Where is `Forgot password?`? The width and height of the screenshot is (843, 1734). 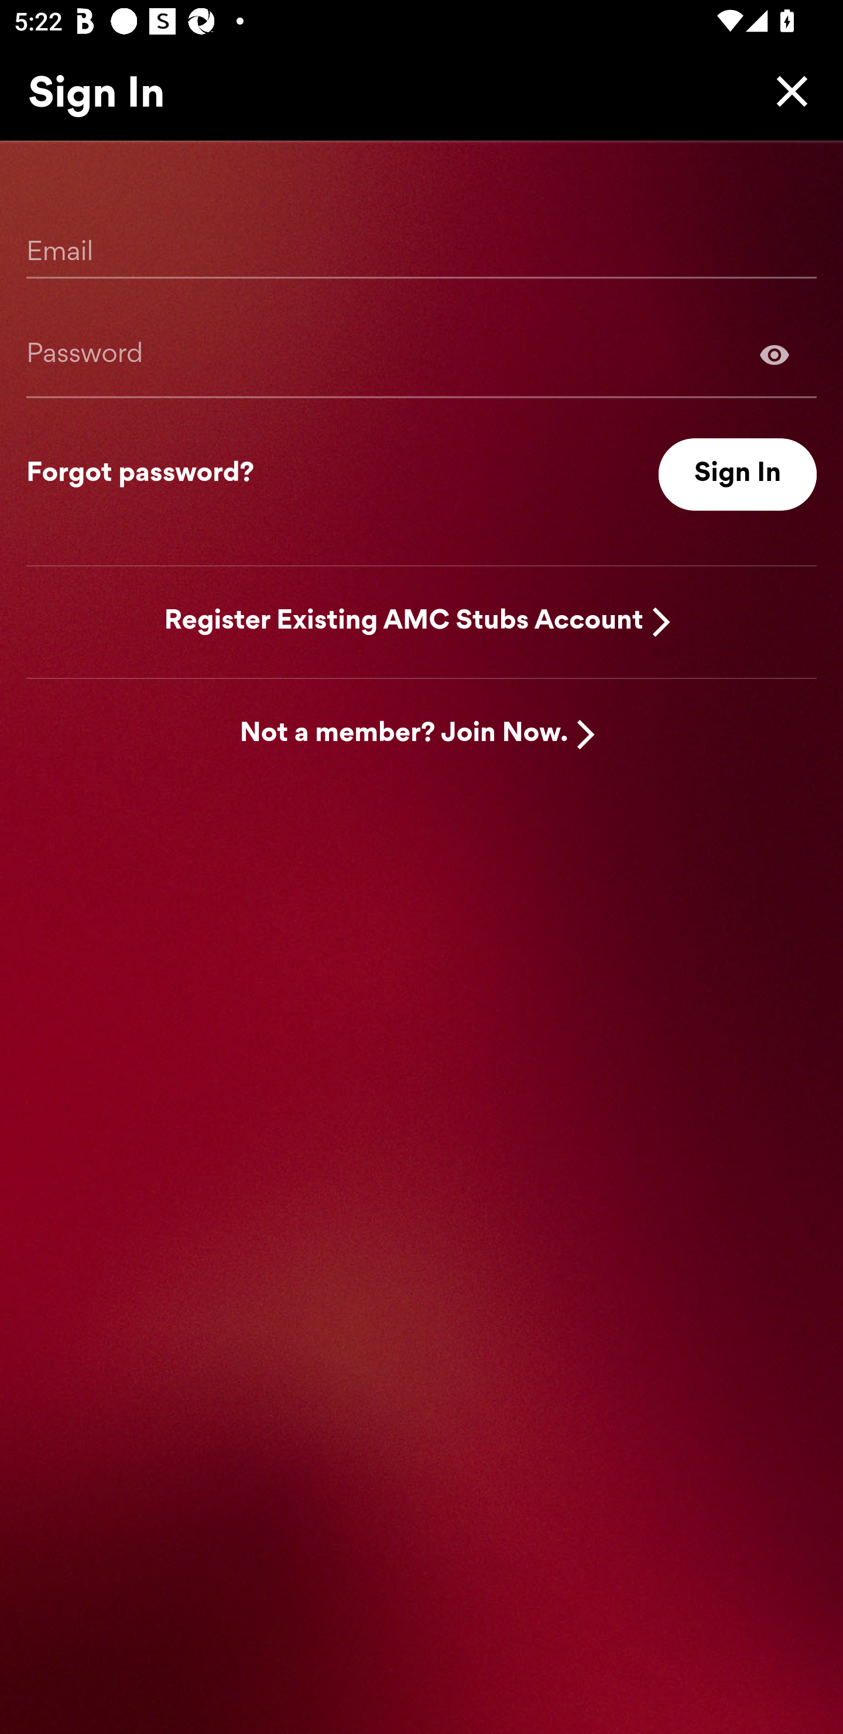
Forgot password? is located at coordinates (140, 475).